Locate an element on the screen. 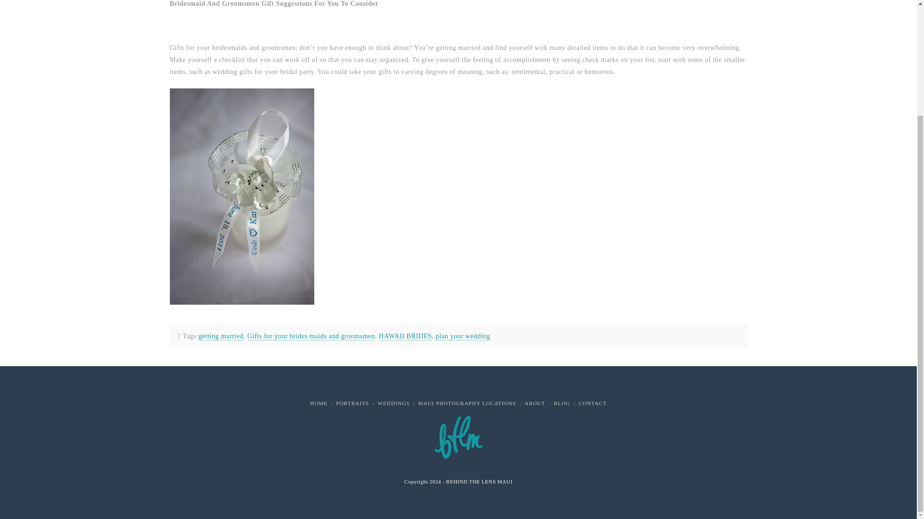 This screenshot has height=519, width=924. WEDDINGS is located at coordinates (394, 403).